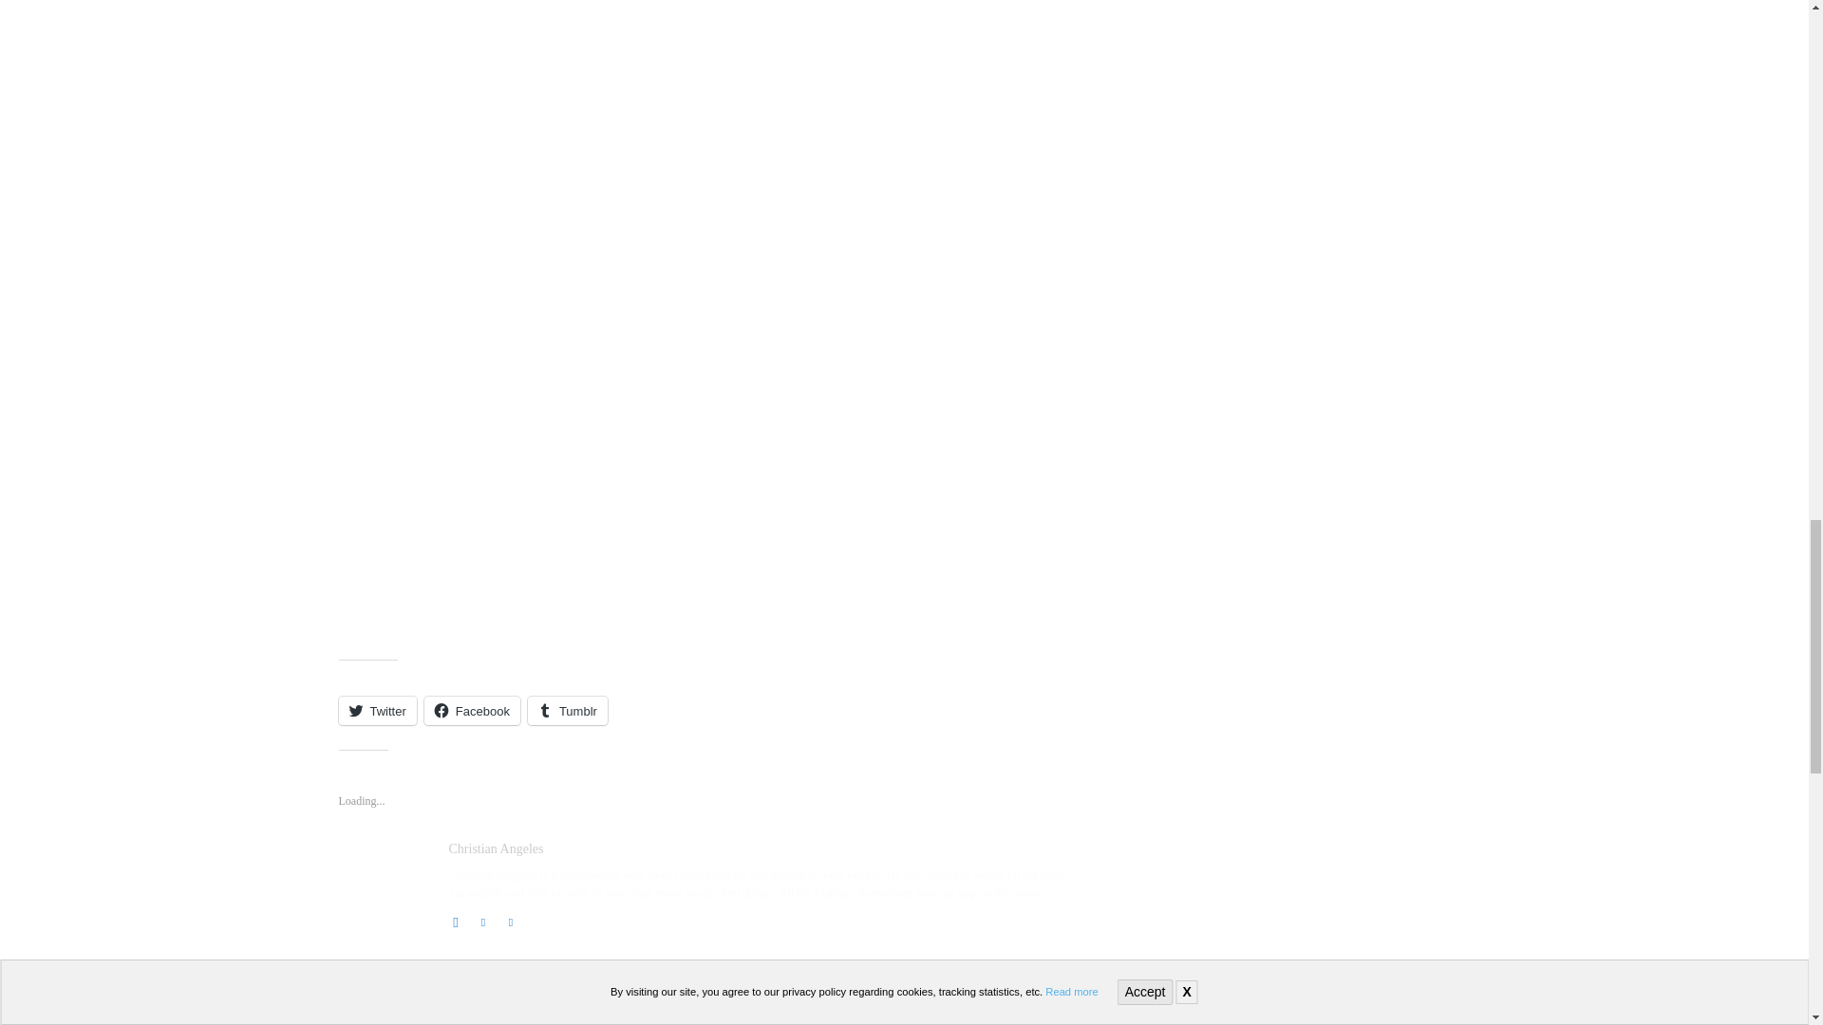  Describe the element at coordinates (383, 885) in the screenshot. I see `Christian Angeles` at that location.